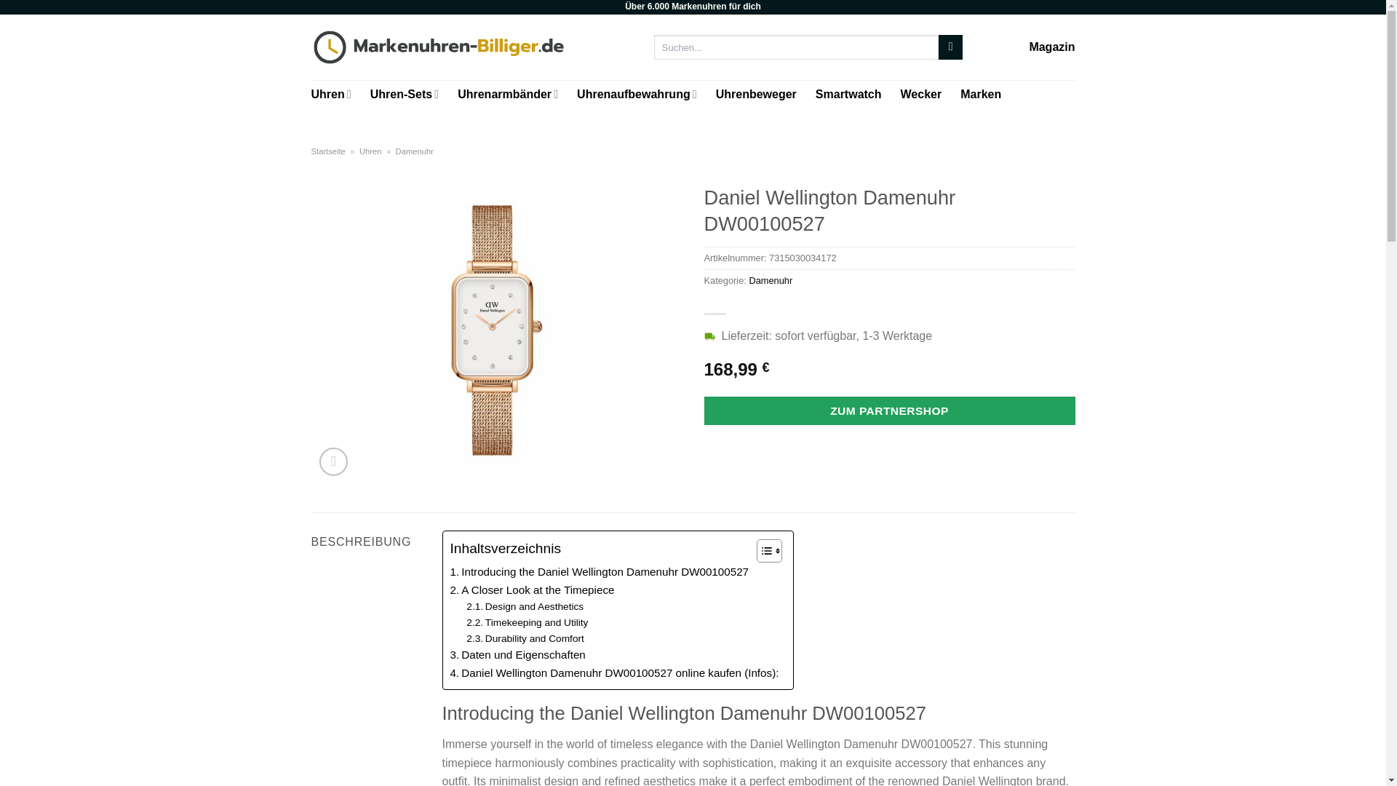 The height and width of the screenshot is (786, 1397). What do you see at coordinates (525, 639) in the screenshot?
I see `Durability and Comfort` at bounding box center [525, 639].